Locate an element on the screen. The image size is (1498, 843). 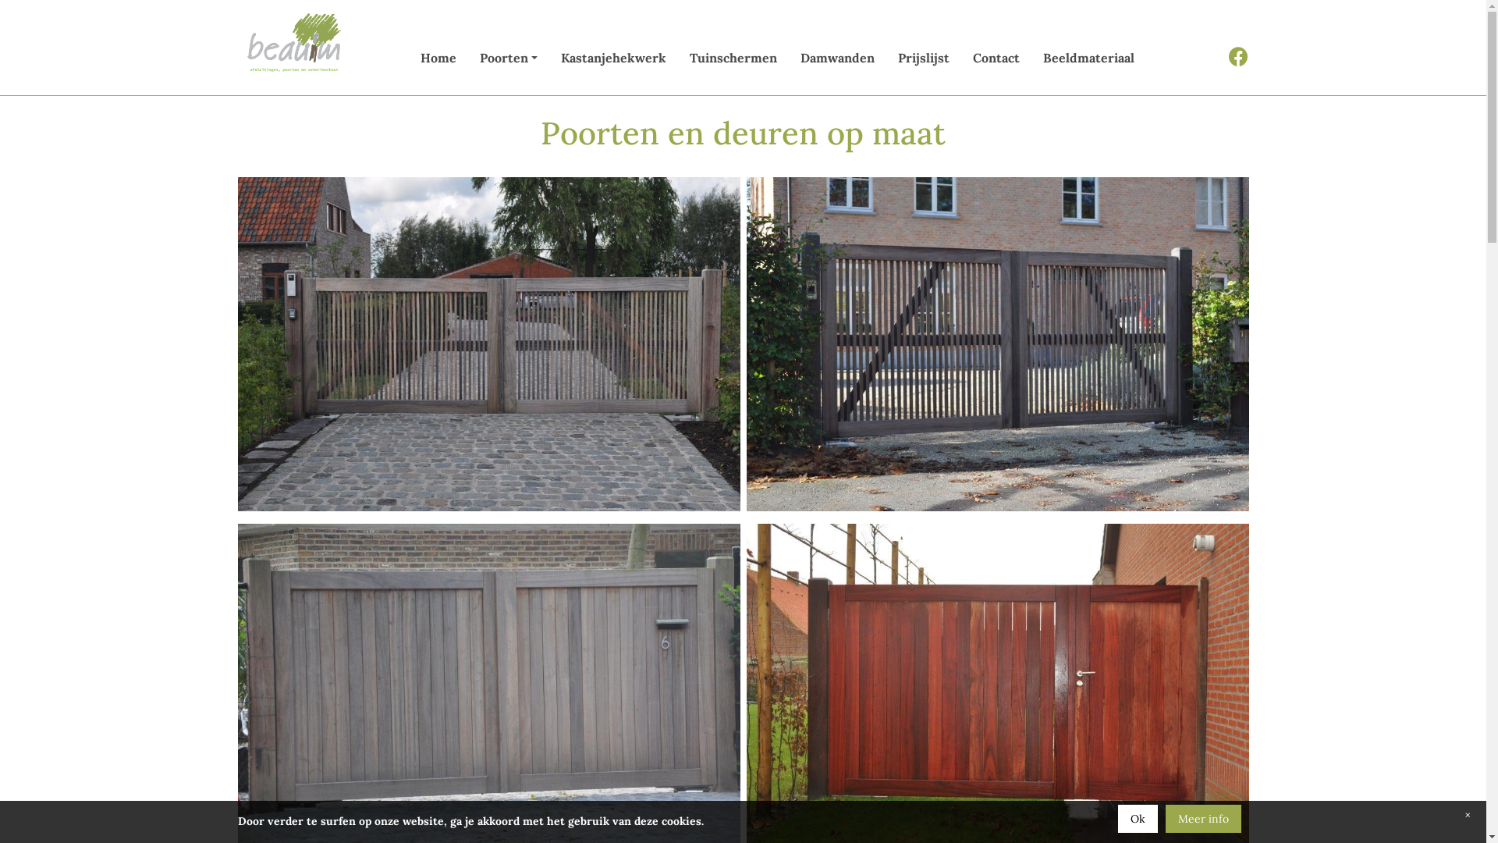
victex is located at coordinates (296, 44).